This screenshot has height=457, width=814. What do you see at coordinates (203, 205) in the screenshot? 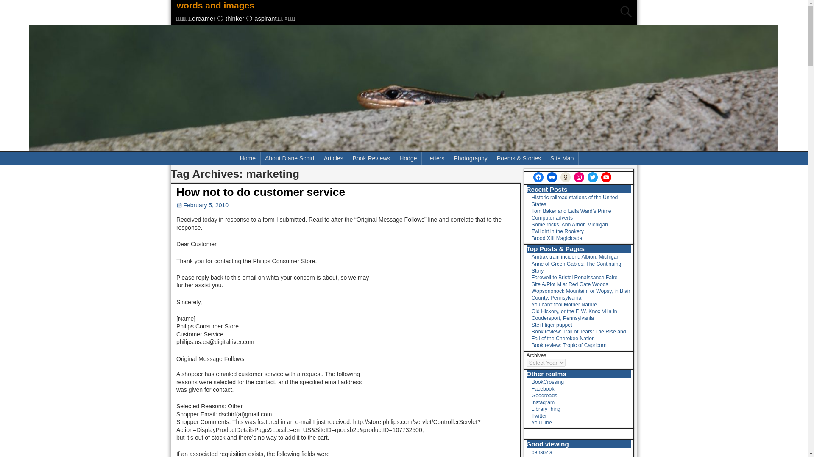
I see `February 5, 2010` at bounding box center [203, 205].